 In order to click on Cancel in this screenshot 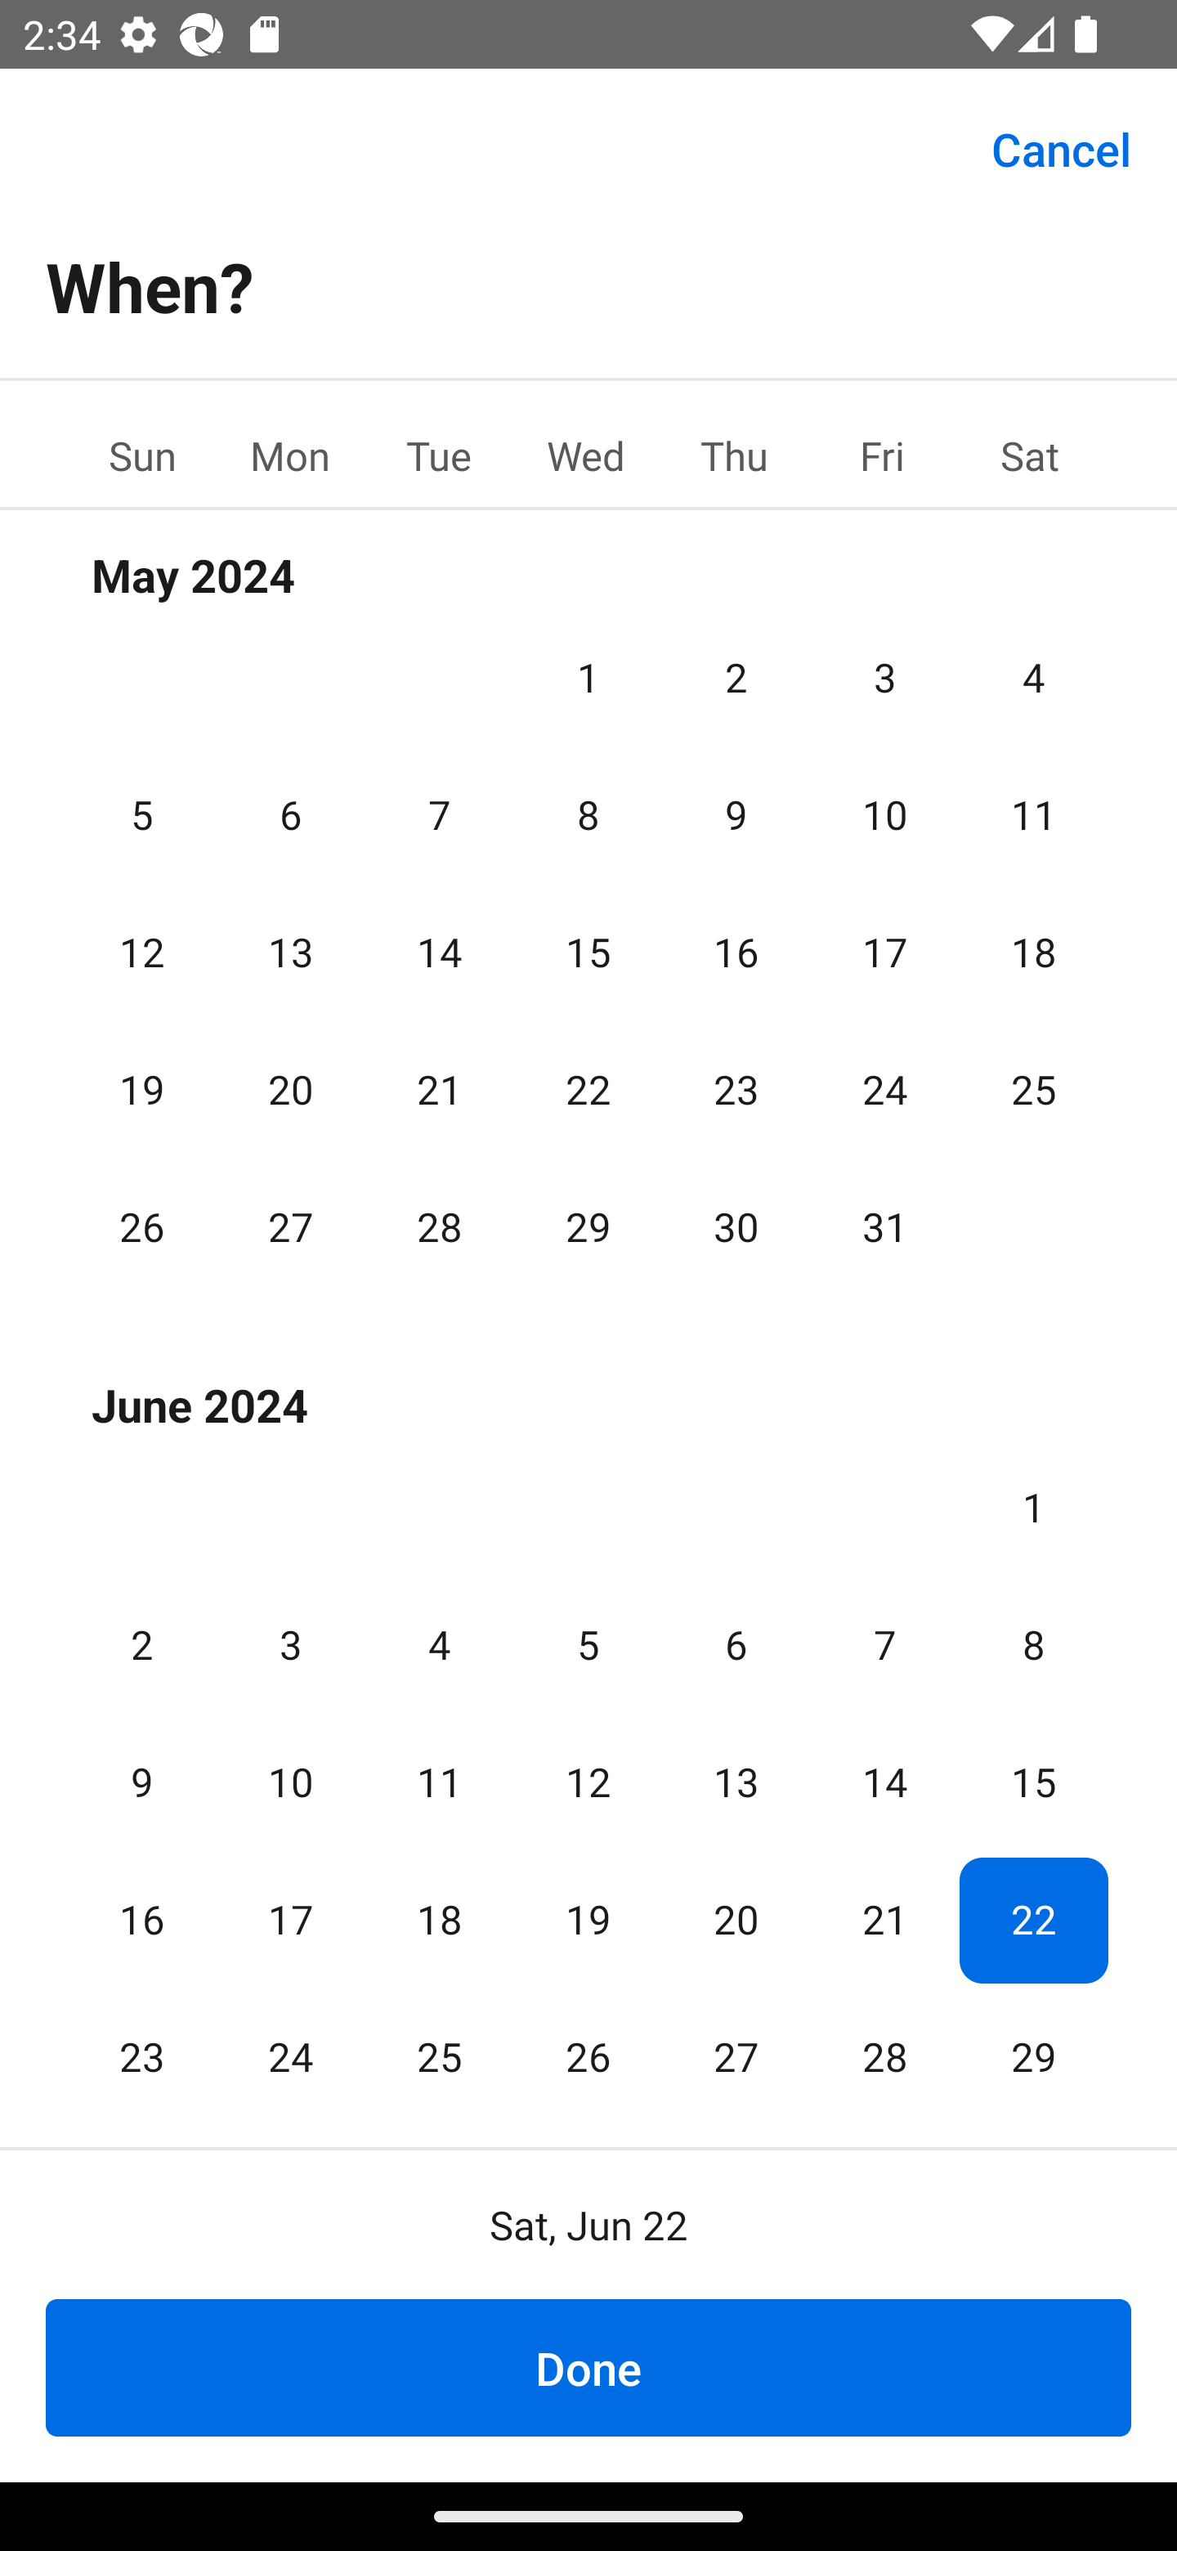, I will do `click(1061, 147)`.